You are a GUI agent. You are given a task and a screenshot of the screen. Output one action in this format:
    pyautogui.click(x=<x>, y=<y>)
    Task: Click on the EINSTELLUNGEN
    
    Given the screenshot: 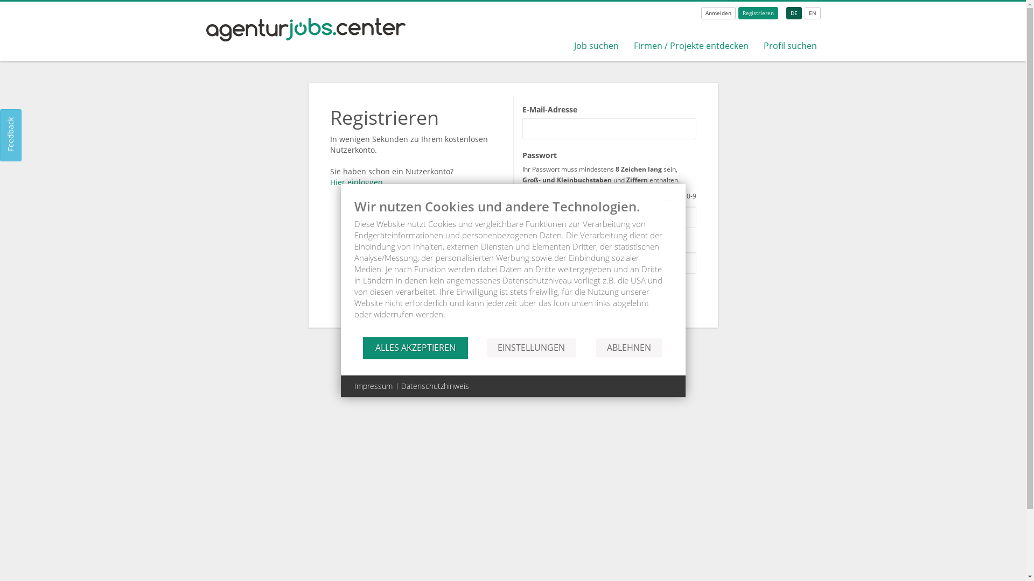 What is the action you would take?
    pyautogui.click(x=531, y=348)
    